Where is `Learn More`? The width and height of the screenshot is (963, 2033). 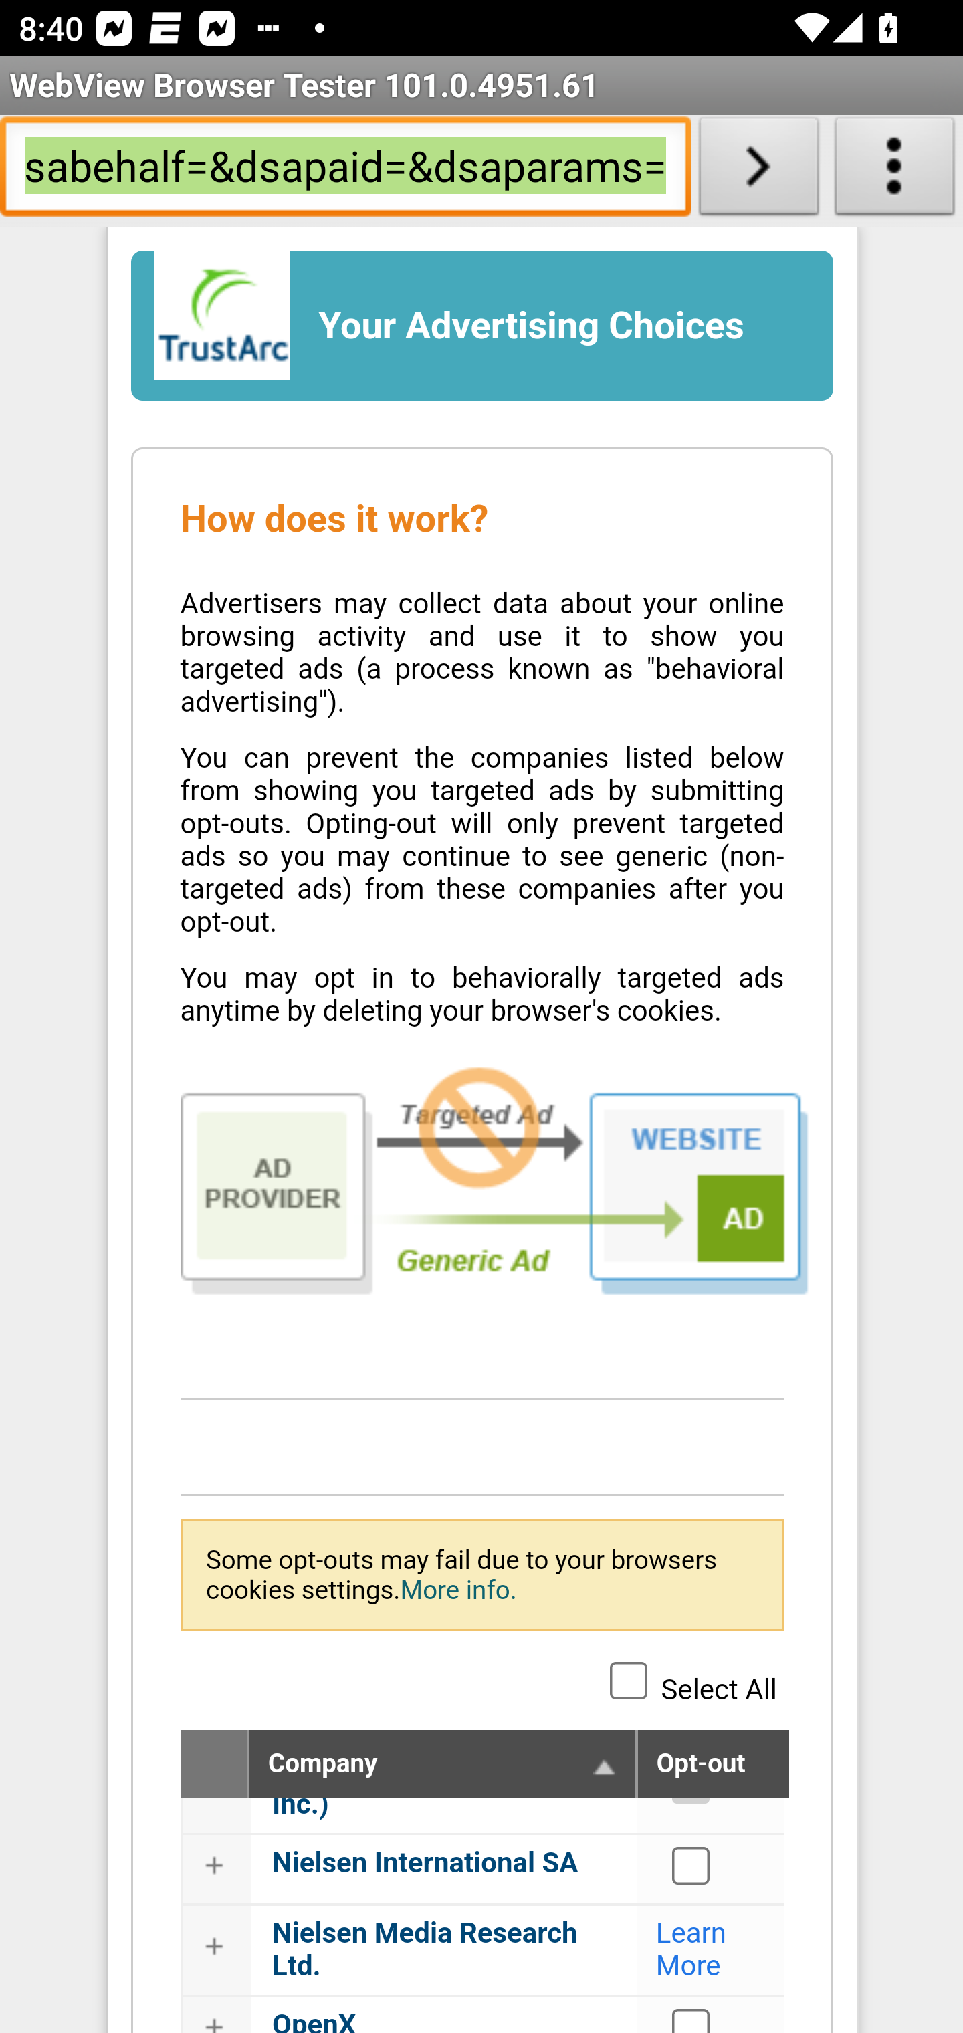
Learn More is located at coordinates (691, 1950).